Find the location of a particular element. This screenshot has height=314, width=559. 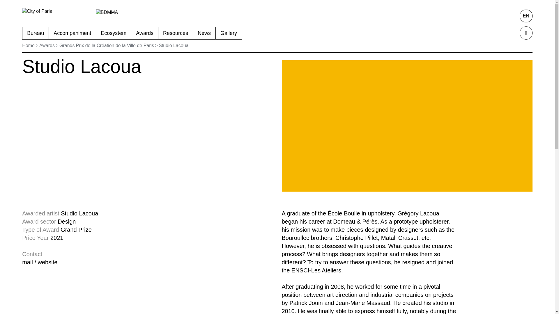

Awards is located at coordinates (47, 45).